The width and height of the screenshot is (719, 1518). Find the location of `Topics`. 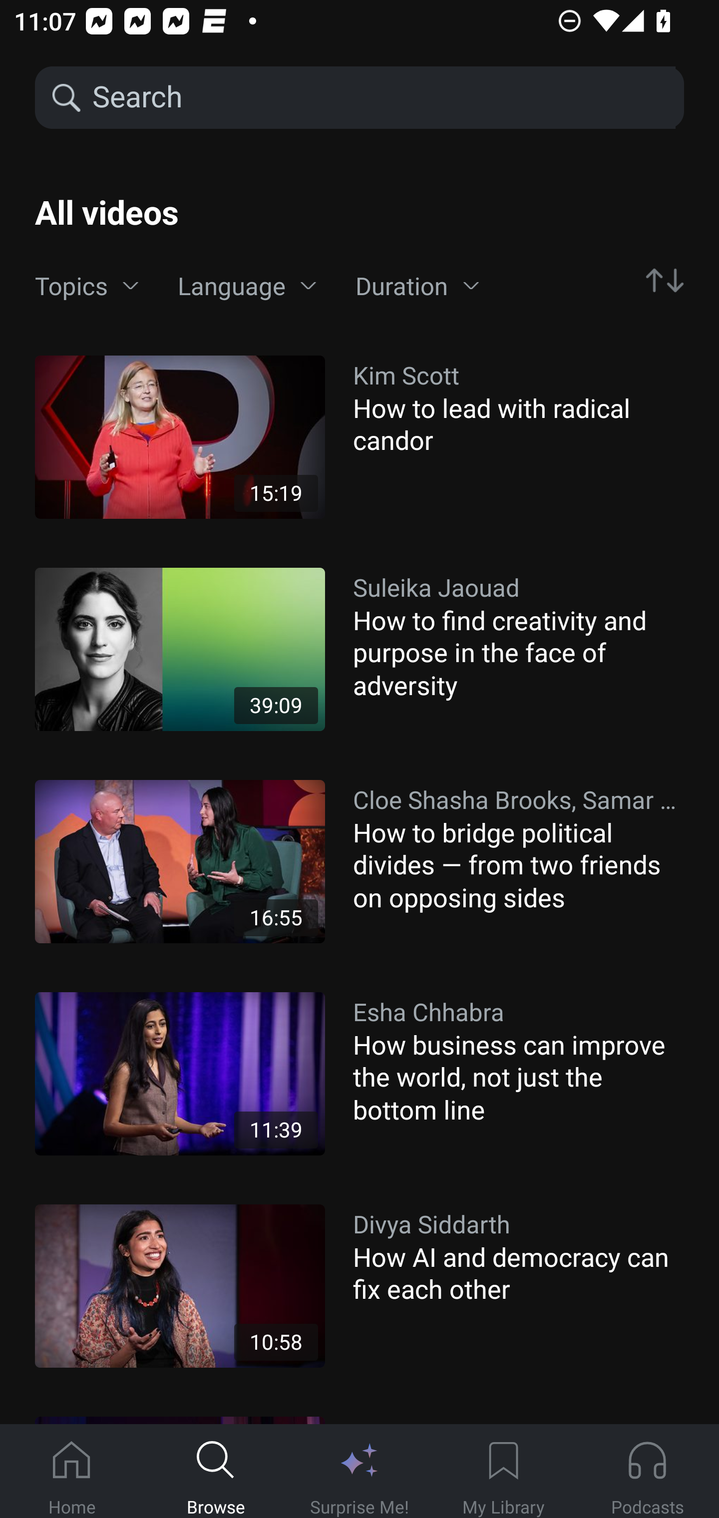

Topics is located at coordinates (87, 286).